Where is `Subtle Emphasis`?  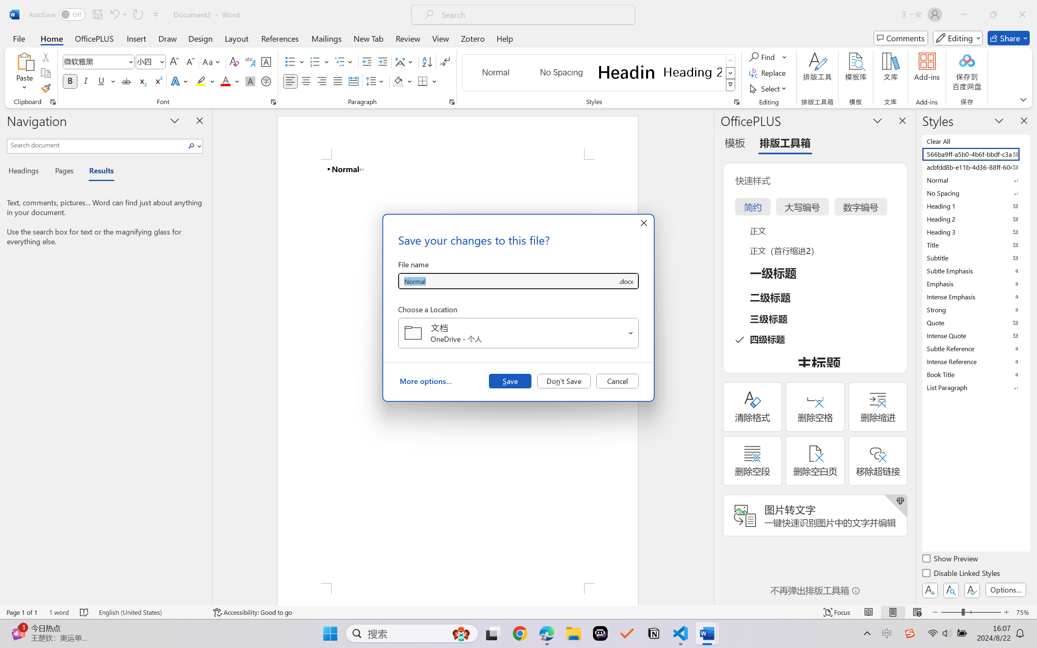 Subtle Emphasis is located at coordinates (975, 271).